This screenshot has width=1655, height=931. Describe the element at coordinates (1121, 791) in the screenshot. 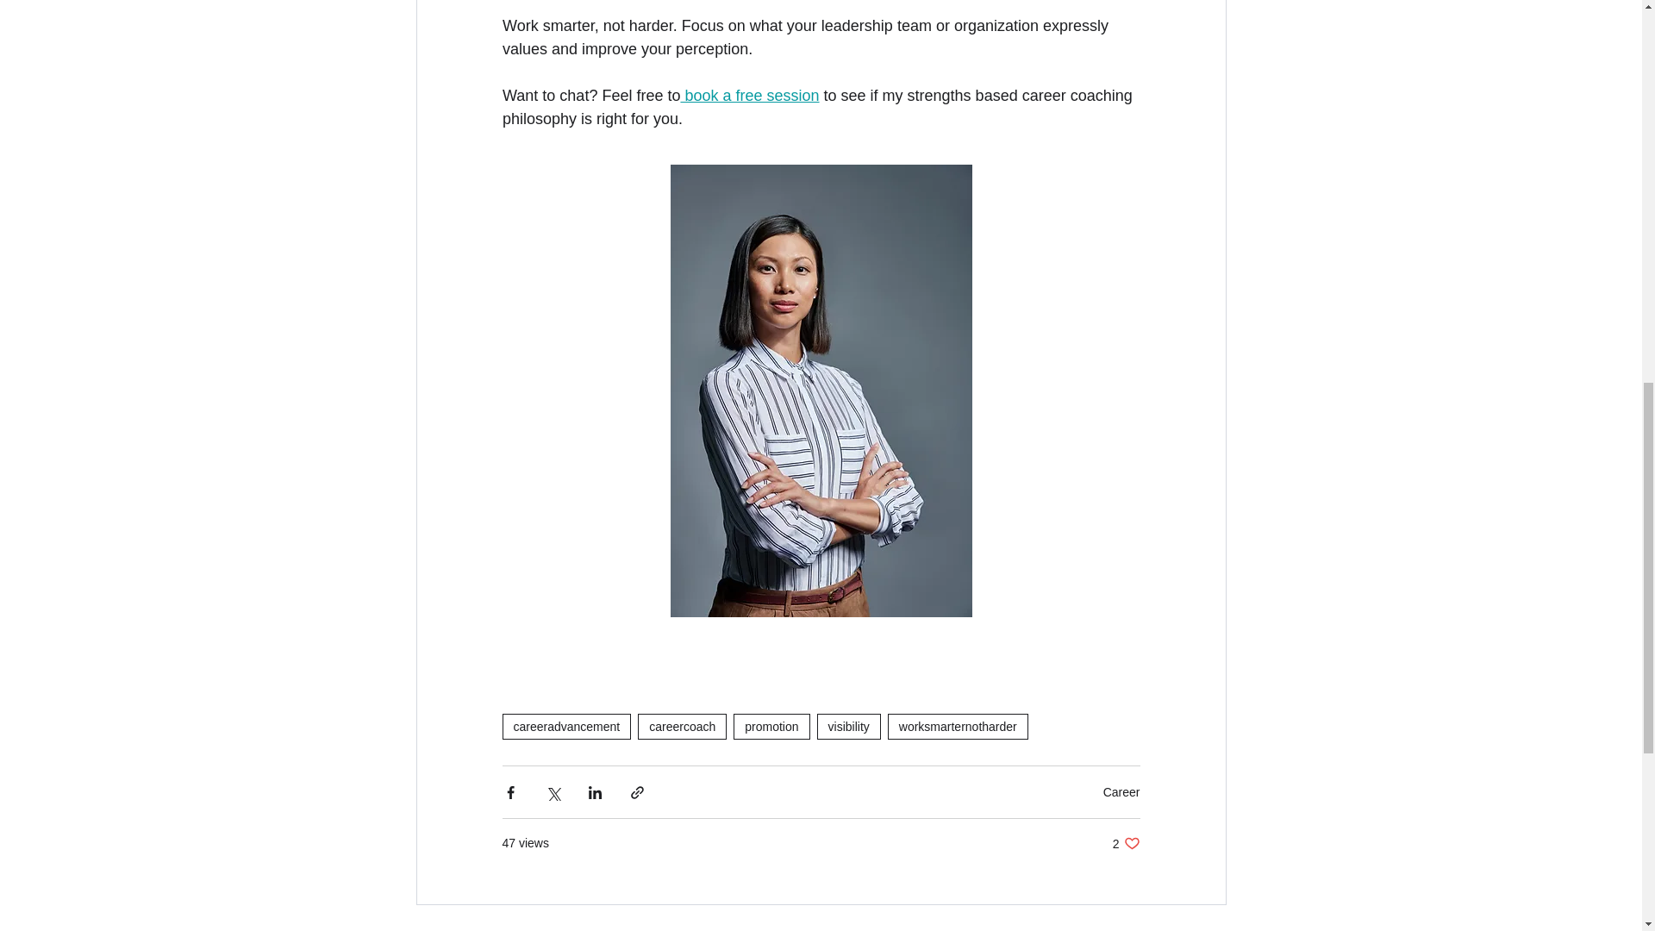

I see `Career` at that location.